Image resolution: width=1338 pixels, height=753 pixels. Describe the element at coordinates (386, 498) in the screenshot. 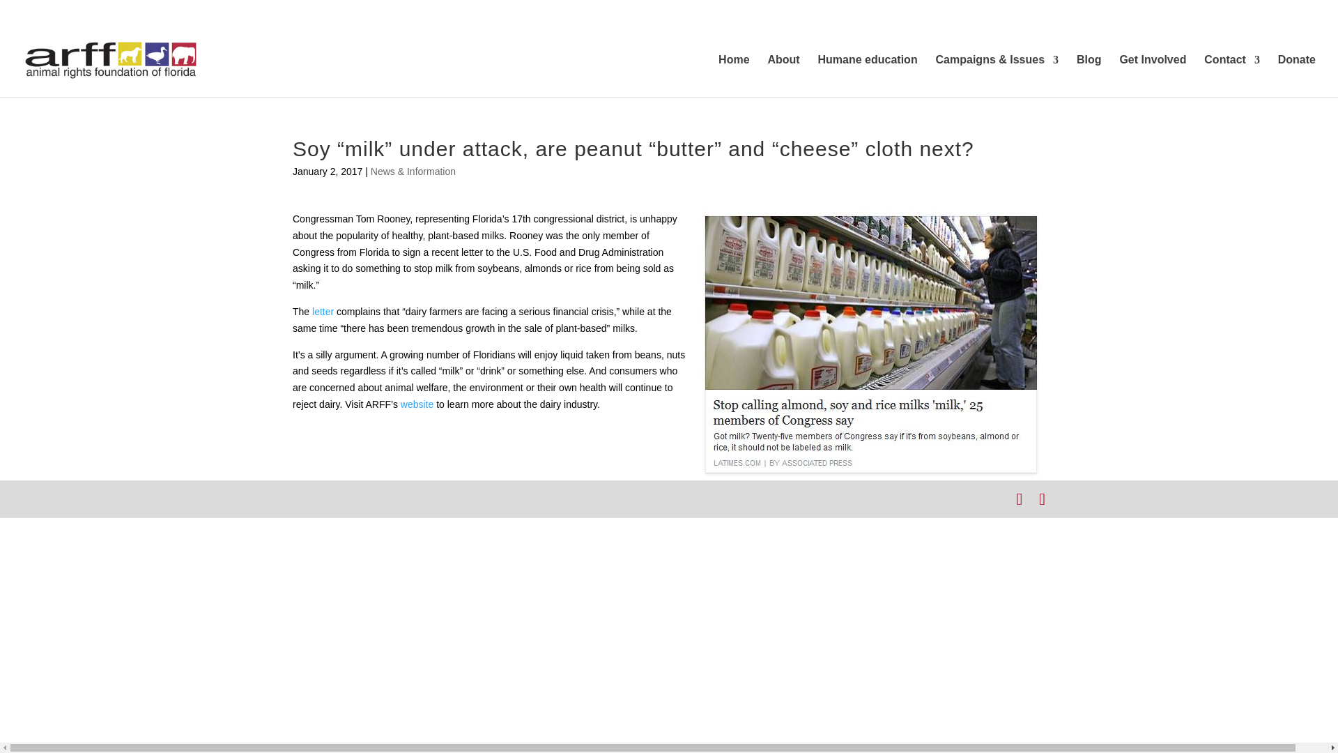

I see `Premium WordPress Themes` at that location.